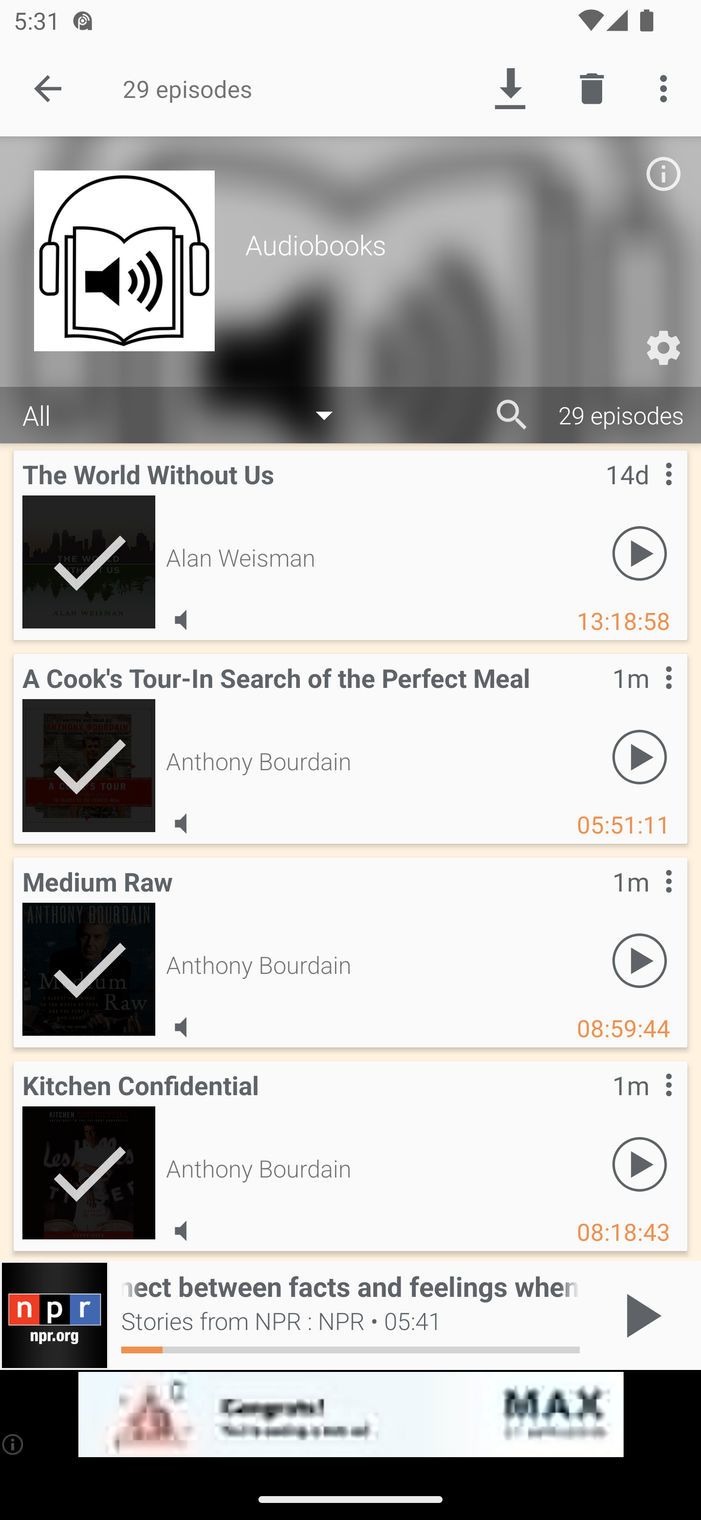 This screenshot has height=1520, width=701. Describe the element at coordinates (640, 553) in the screenshot. I see `Play` at that location.